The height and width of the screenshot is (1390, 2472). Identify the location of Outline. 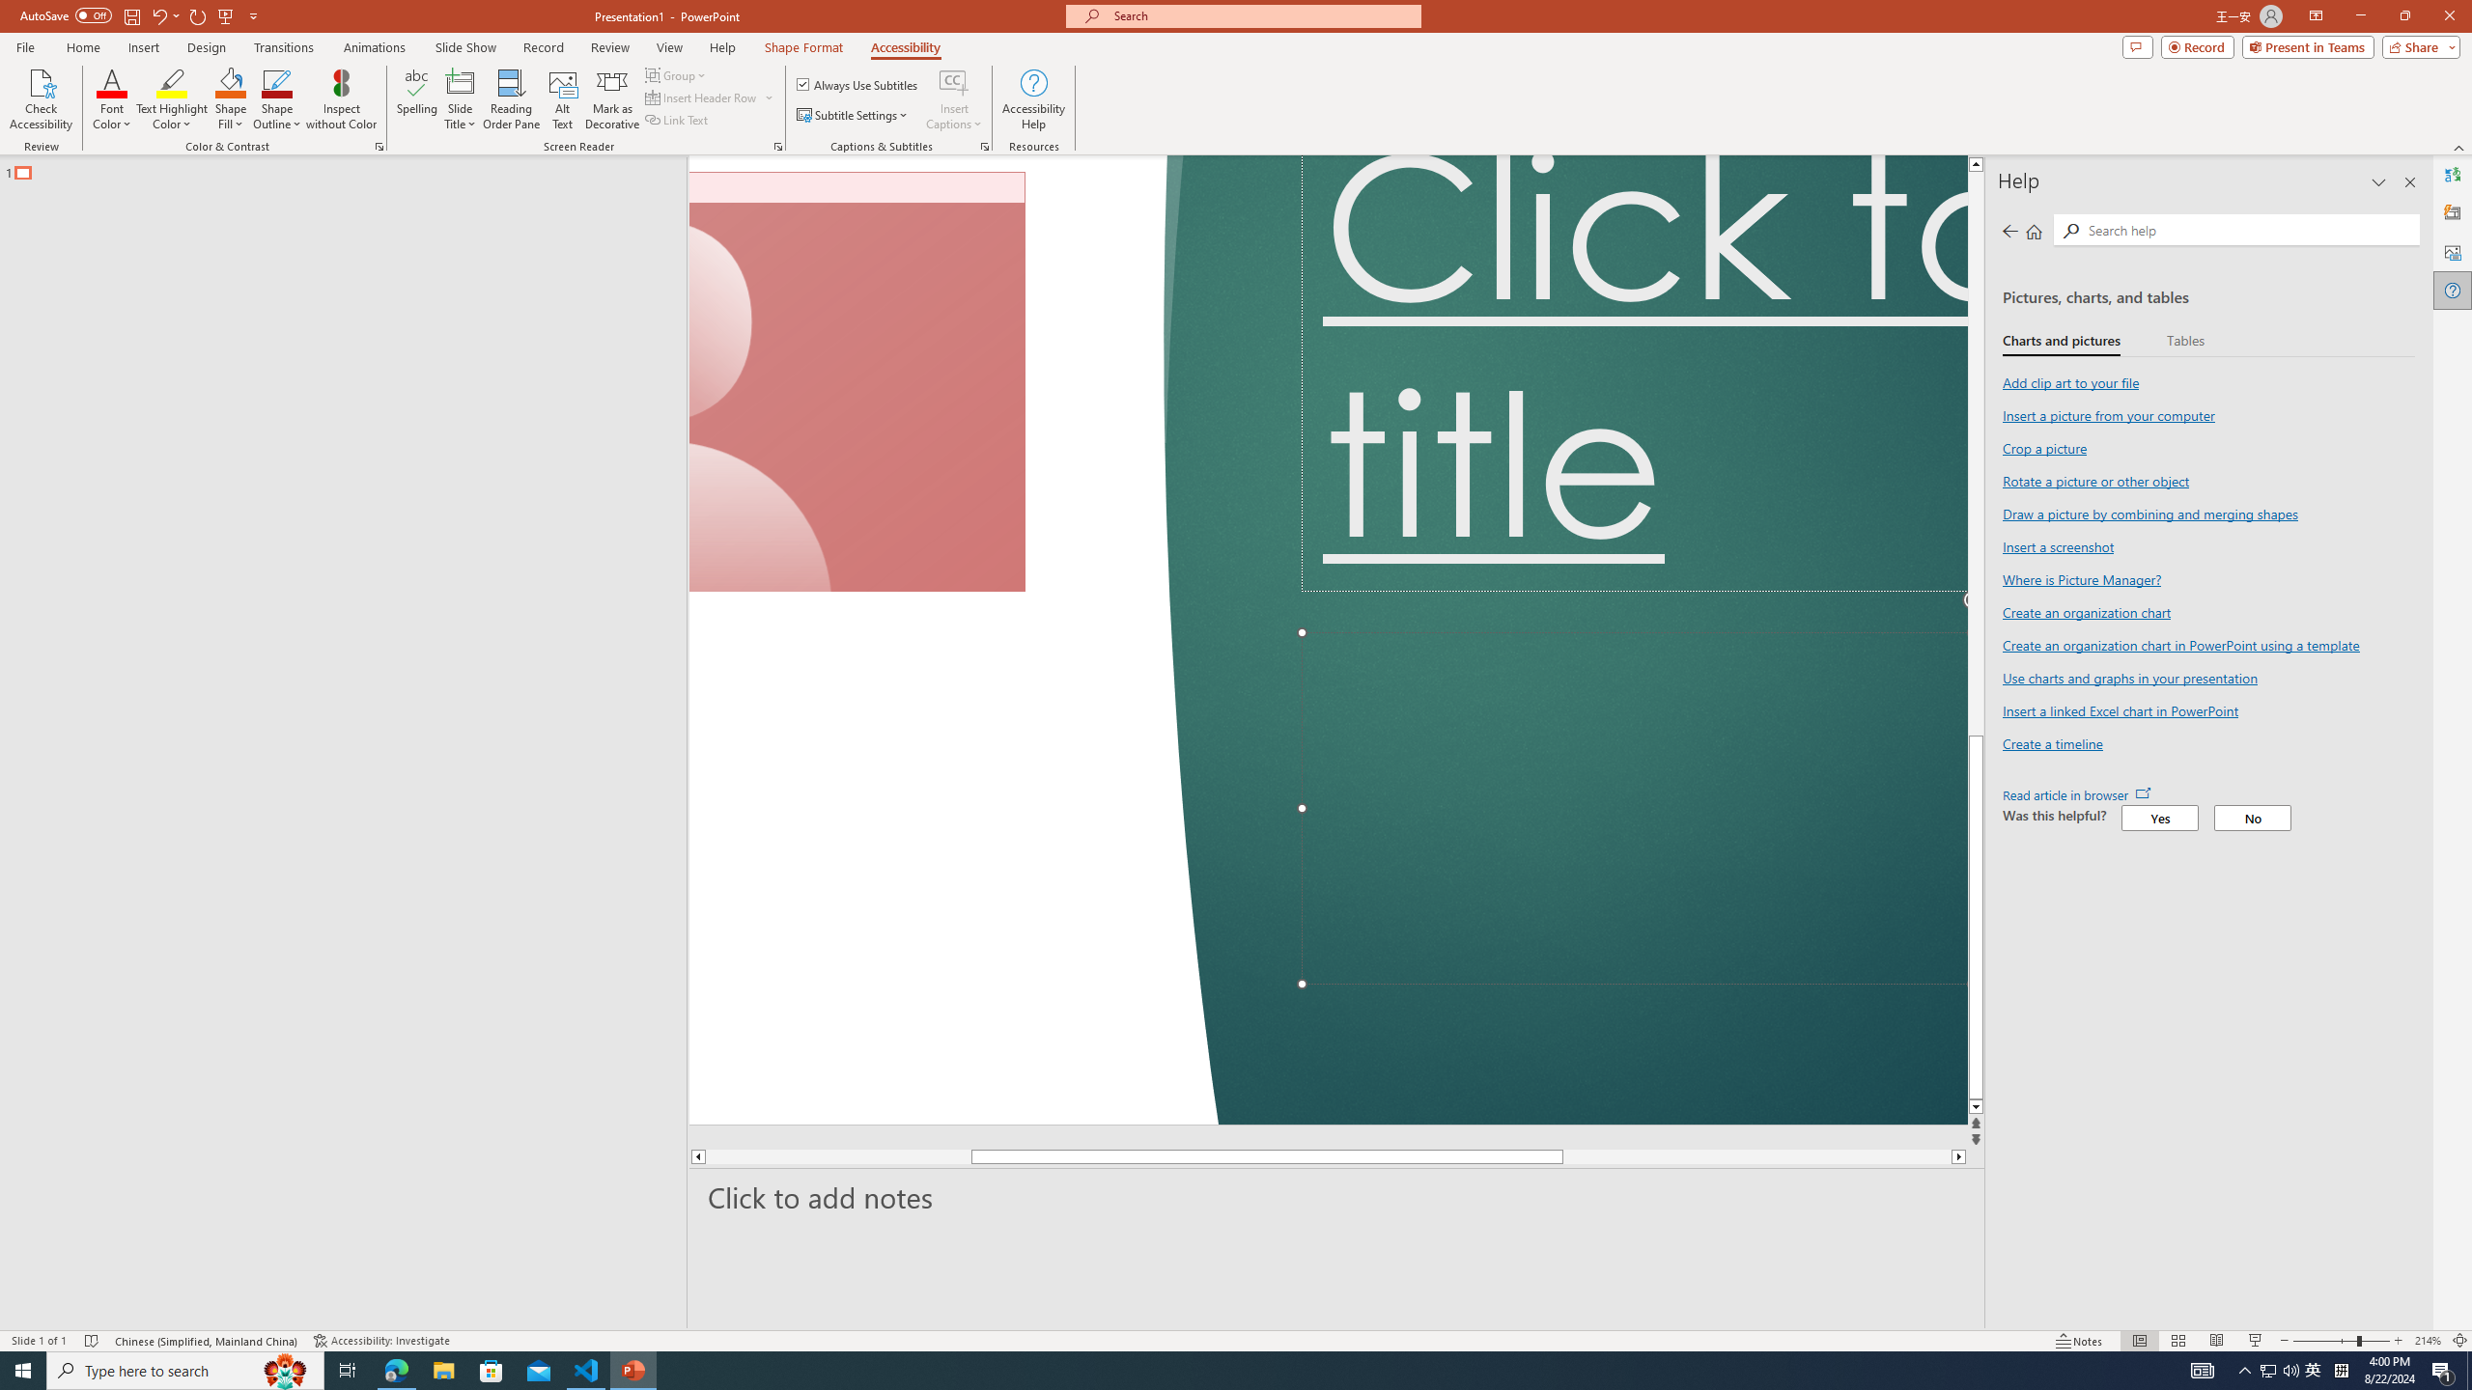
(351, 168).